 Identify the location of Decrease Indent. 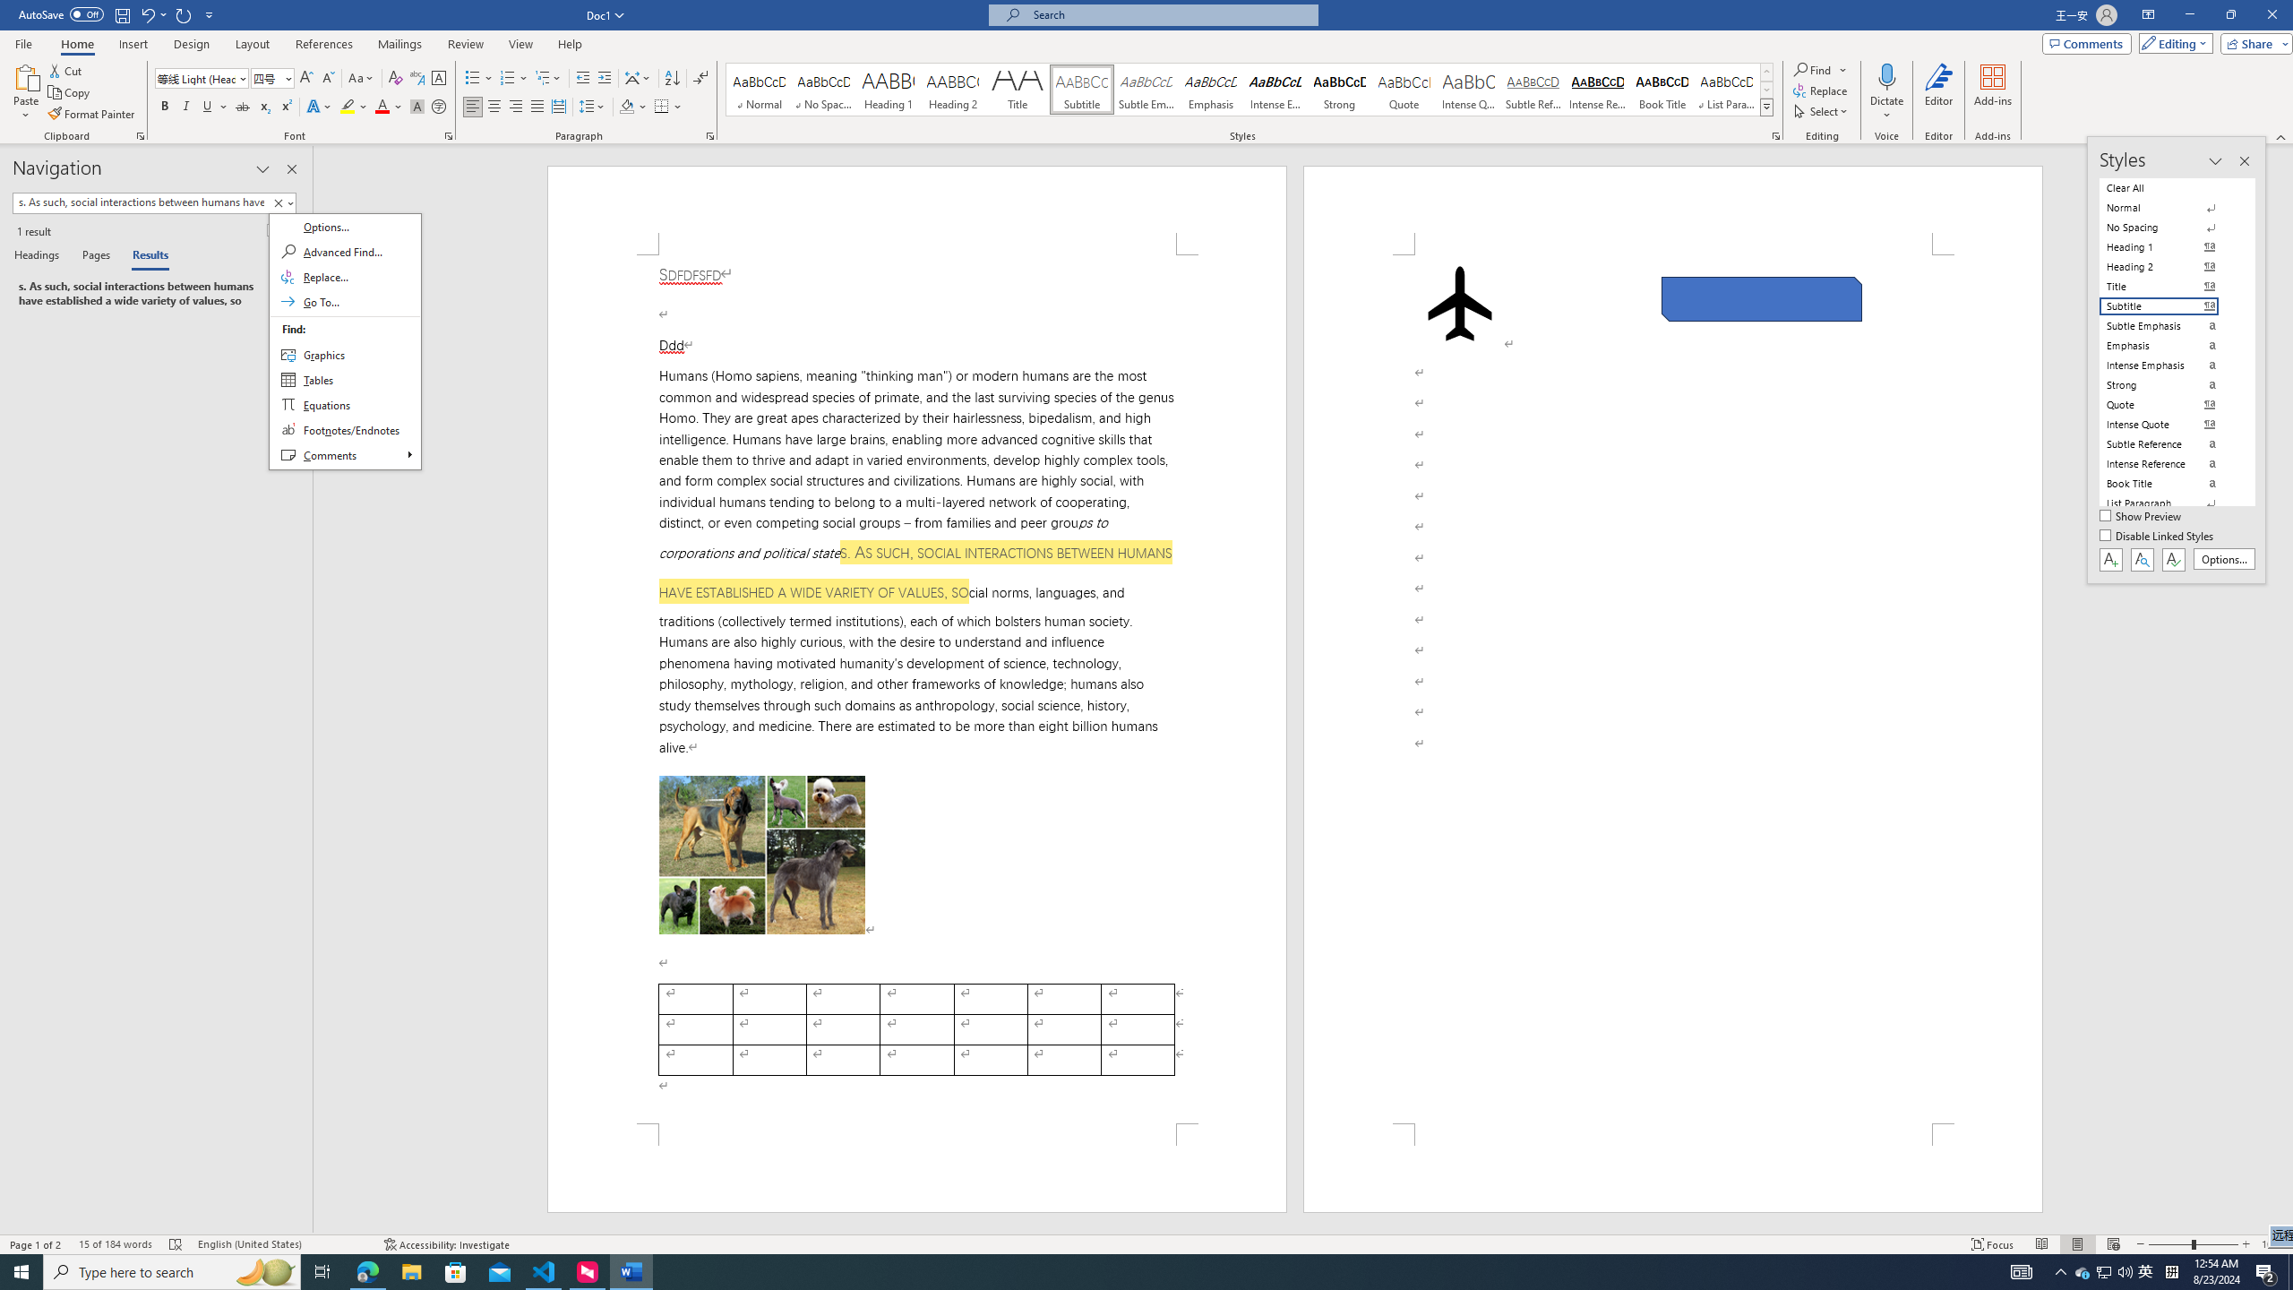
(584, 79).